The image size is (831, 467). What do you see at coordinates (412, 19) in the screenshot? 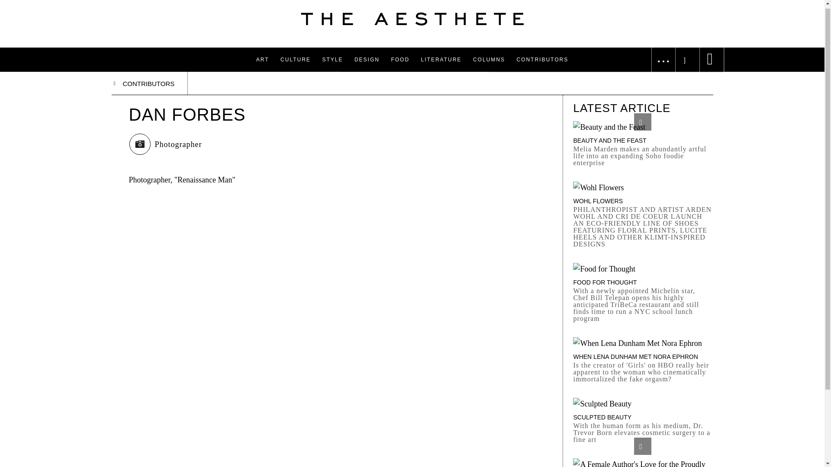
I see `The Aesthete` at bounding box center [412, 19].